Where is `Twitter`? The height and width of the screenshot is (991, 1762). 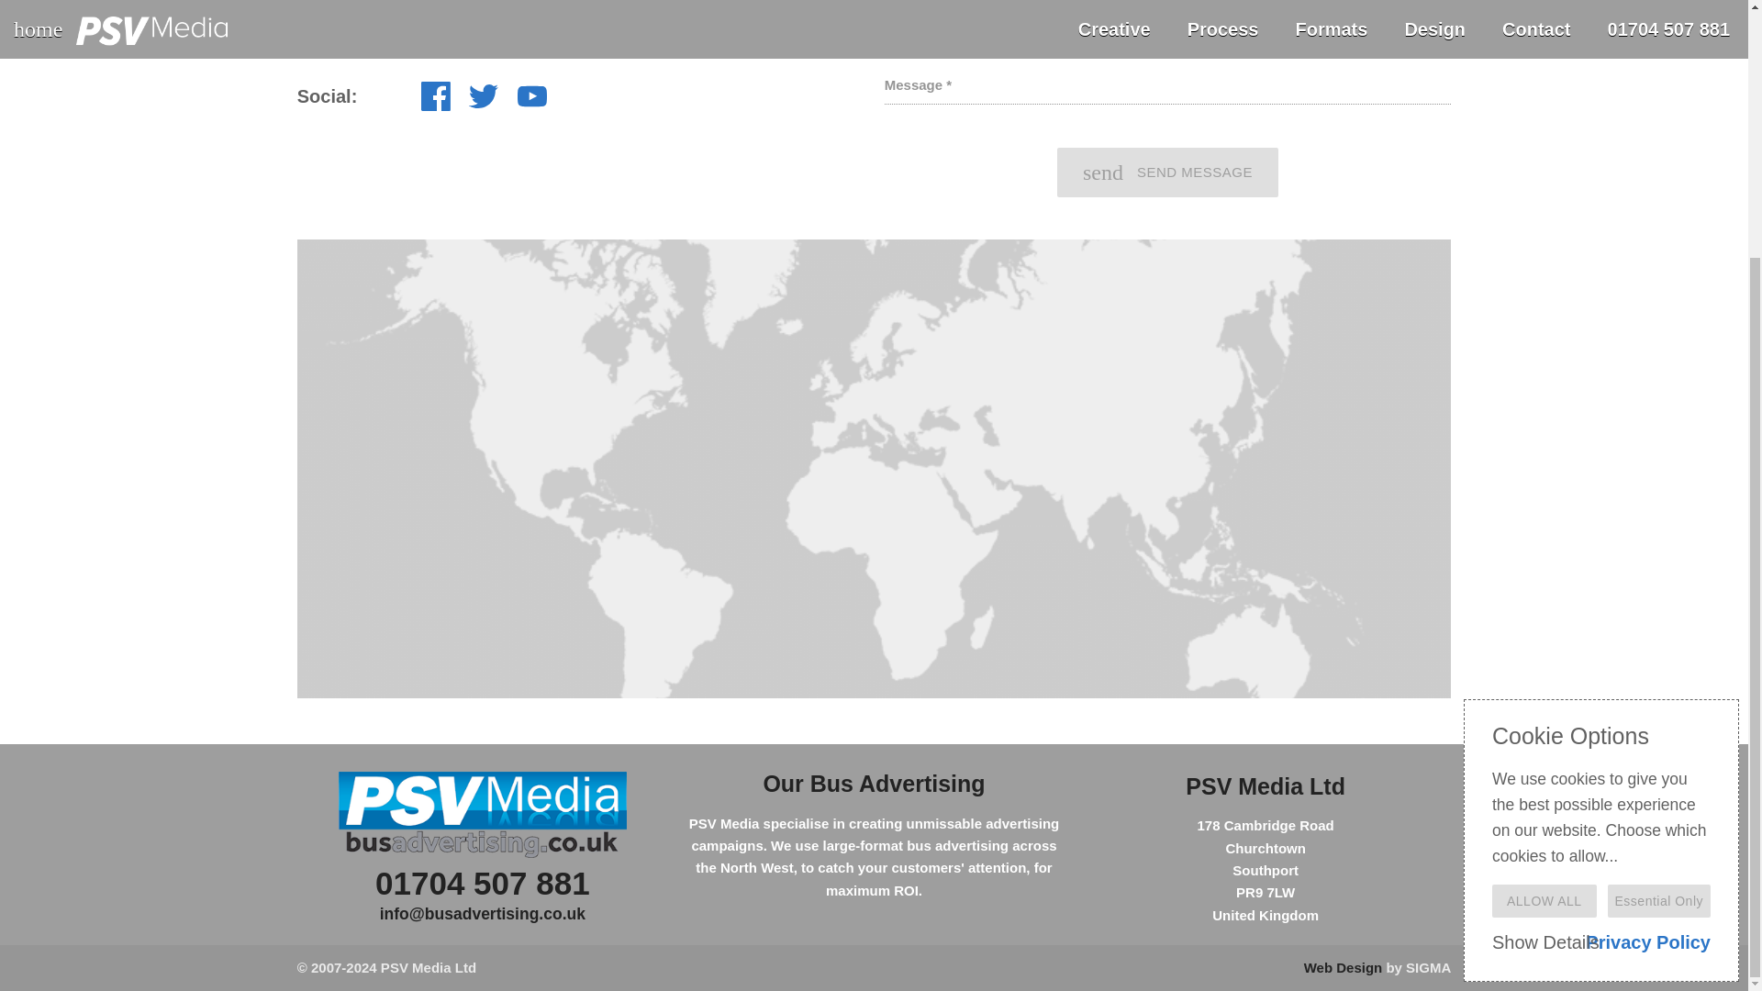
Twitter is located at coordinates (483, 105).